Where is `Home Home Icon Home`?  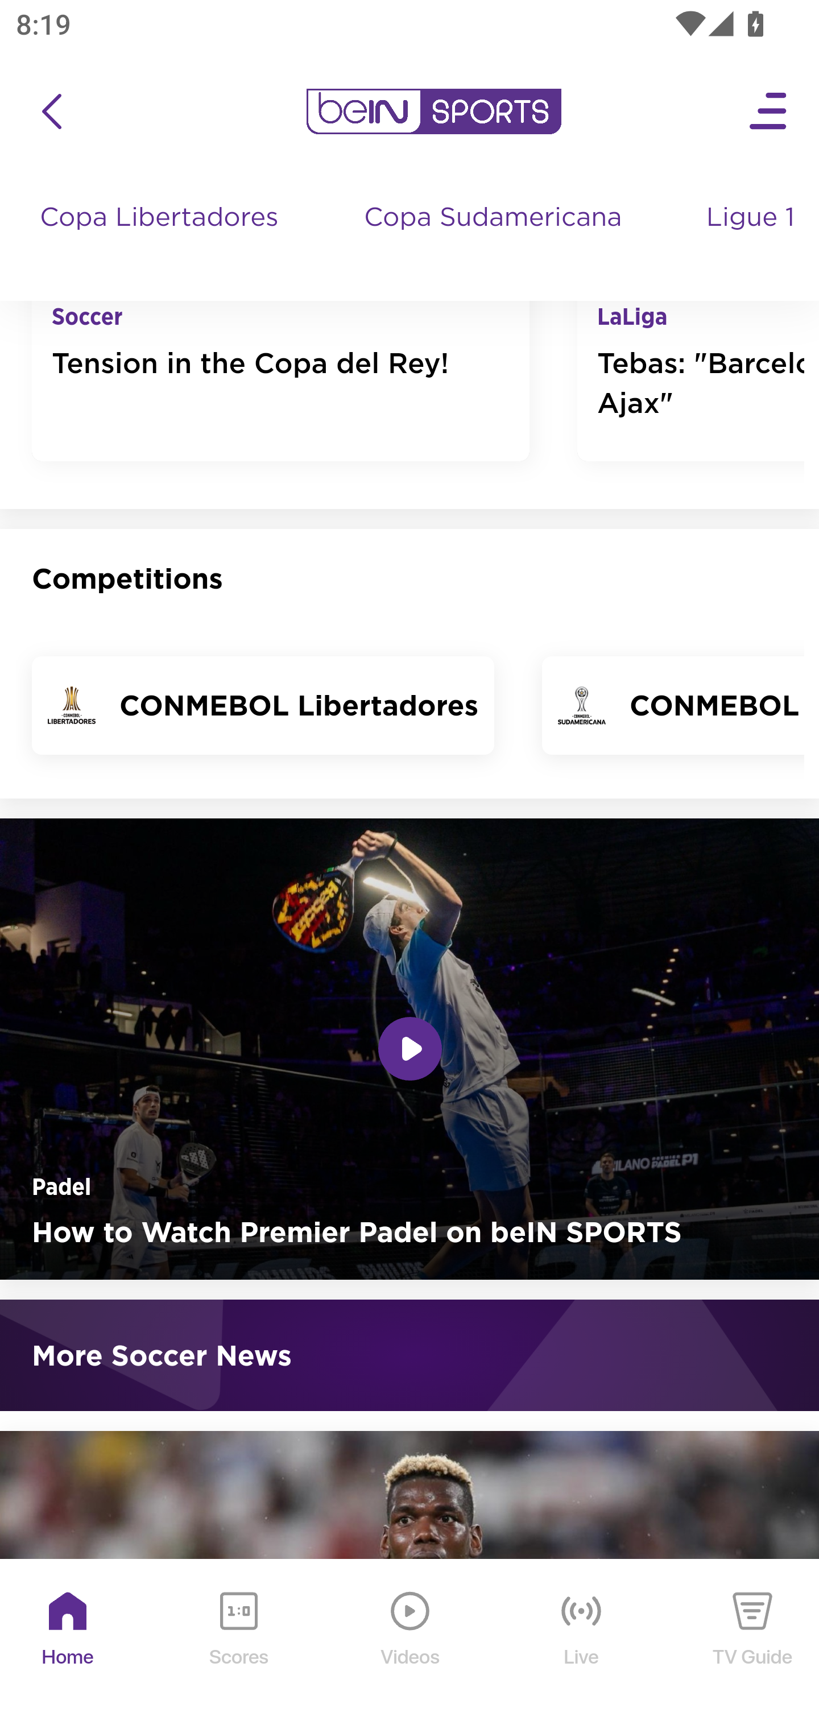
Home Home Icon Home is located at coordinates (68, 1645).